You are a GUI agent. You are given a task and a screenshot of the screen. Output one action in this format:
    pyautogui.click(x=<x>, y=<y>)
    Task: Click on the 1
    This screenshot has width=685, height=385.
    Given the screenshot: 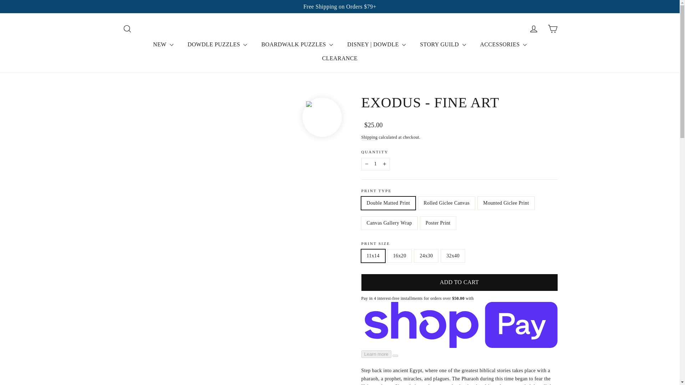 What is the action you would take?
    pyautogui.click(x=375, y=164)
    